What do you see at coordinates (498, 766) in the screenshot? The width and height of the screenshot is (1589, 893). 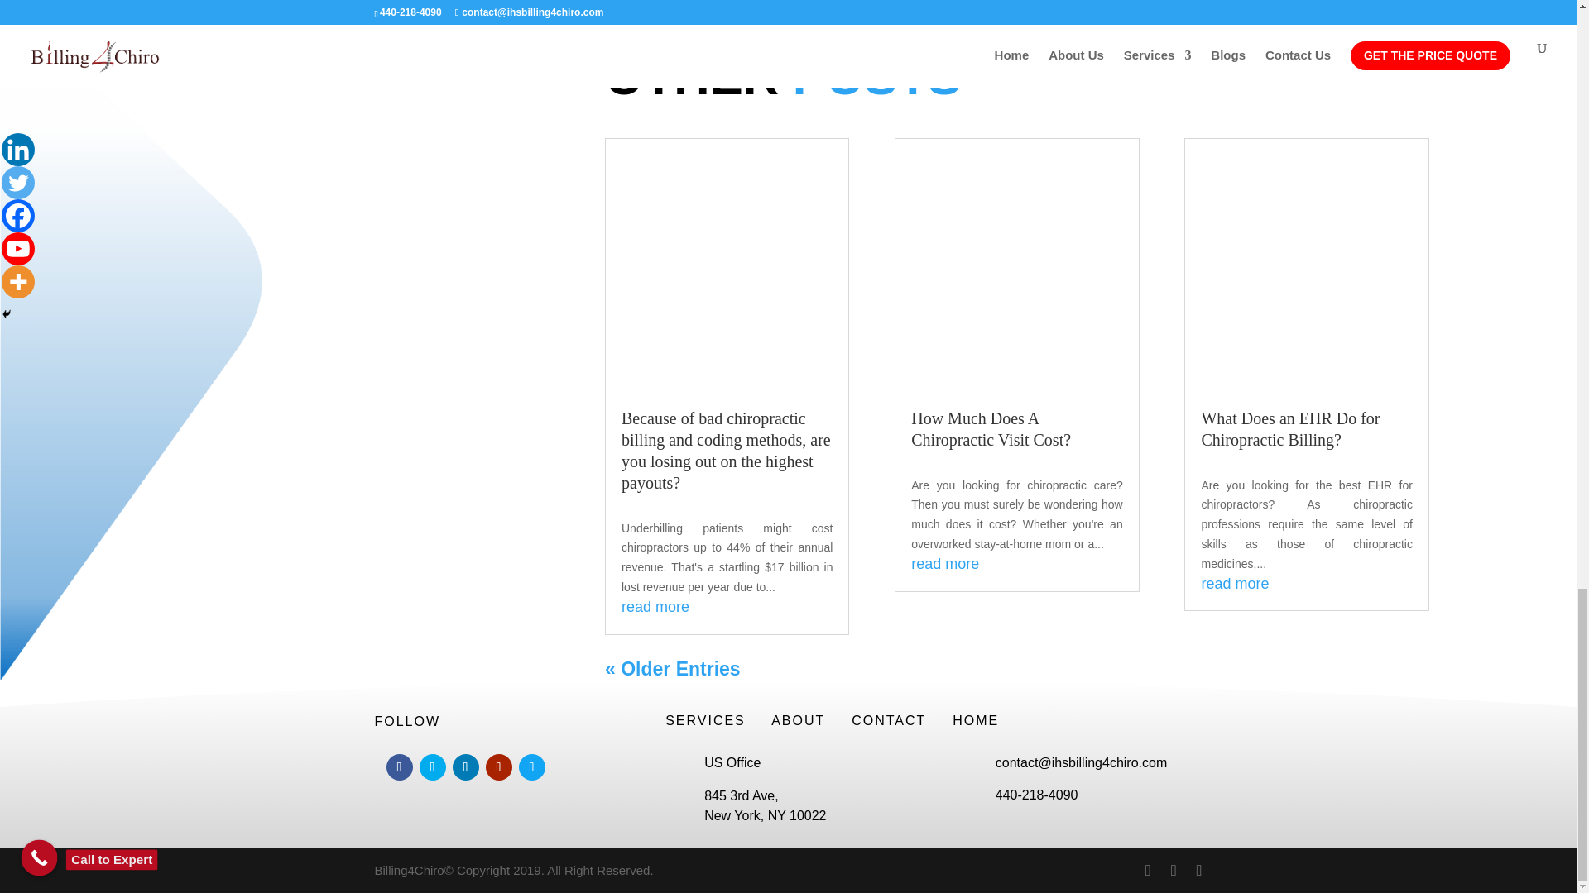 I see `Follow on Youtube` at bounding box center [498, 766].